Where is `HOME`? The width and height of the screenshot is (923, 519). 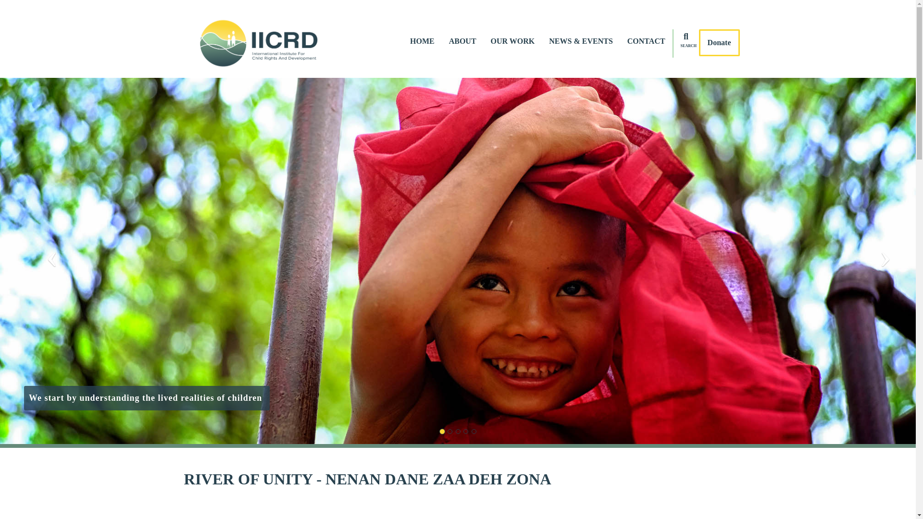
HOME is located at coordinates (422, 41).